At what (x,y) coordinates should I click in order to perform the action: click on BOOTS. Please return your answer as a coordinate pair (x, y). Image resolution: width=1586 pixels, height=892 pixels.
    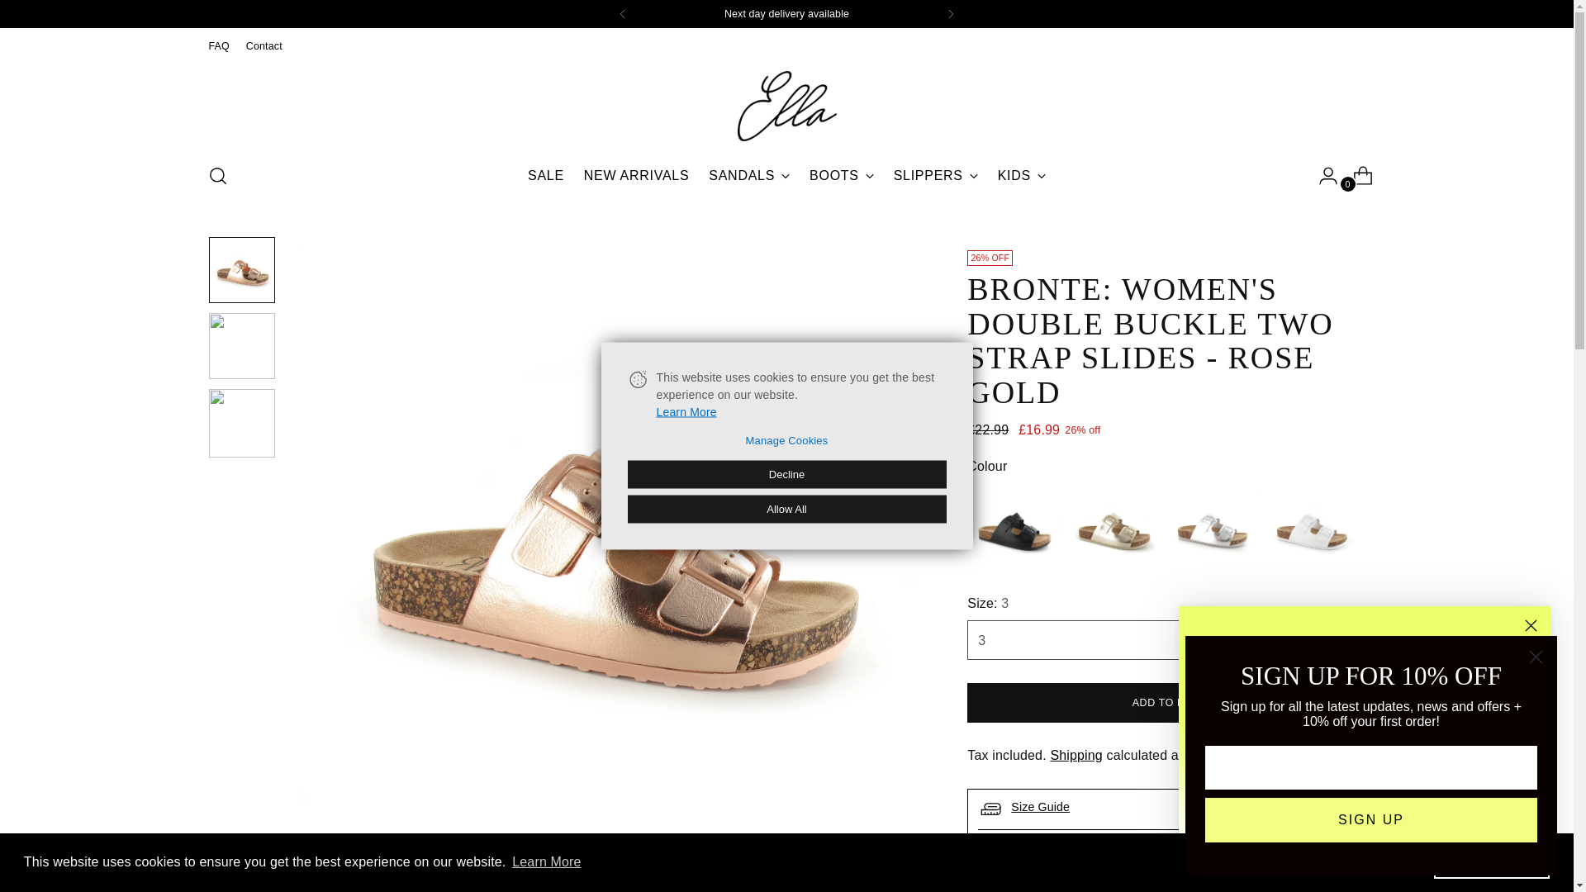
    Looking at the image, I should click on (546, 862).